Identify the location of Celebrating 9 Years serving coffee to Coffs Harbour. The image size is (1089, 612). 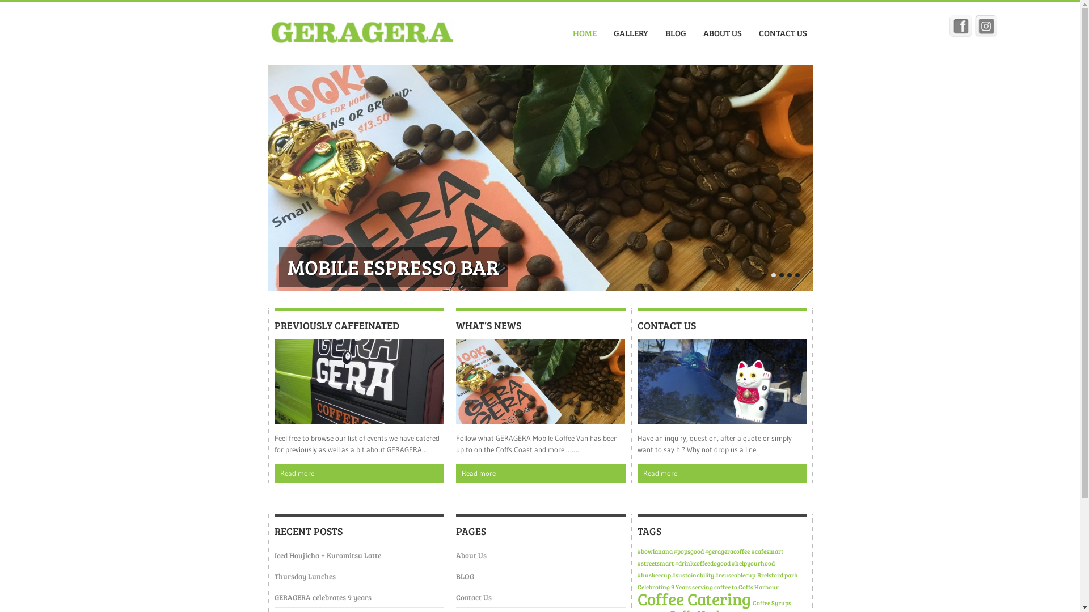
(708, 588).